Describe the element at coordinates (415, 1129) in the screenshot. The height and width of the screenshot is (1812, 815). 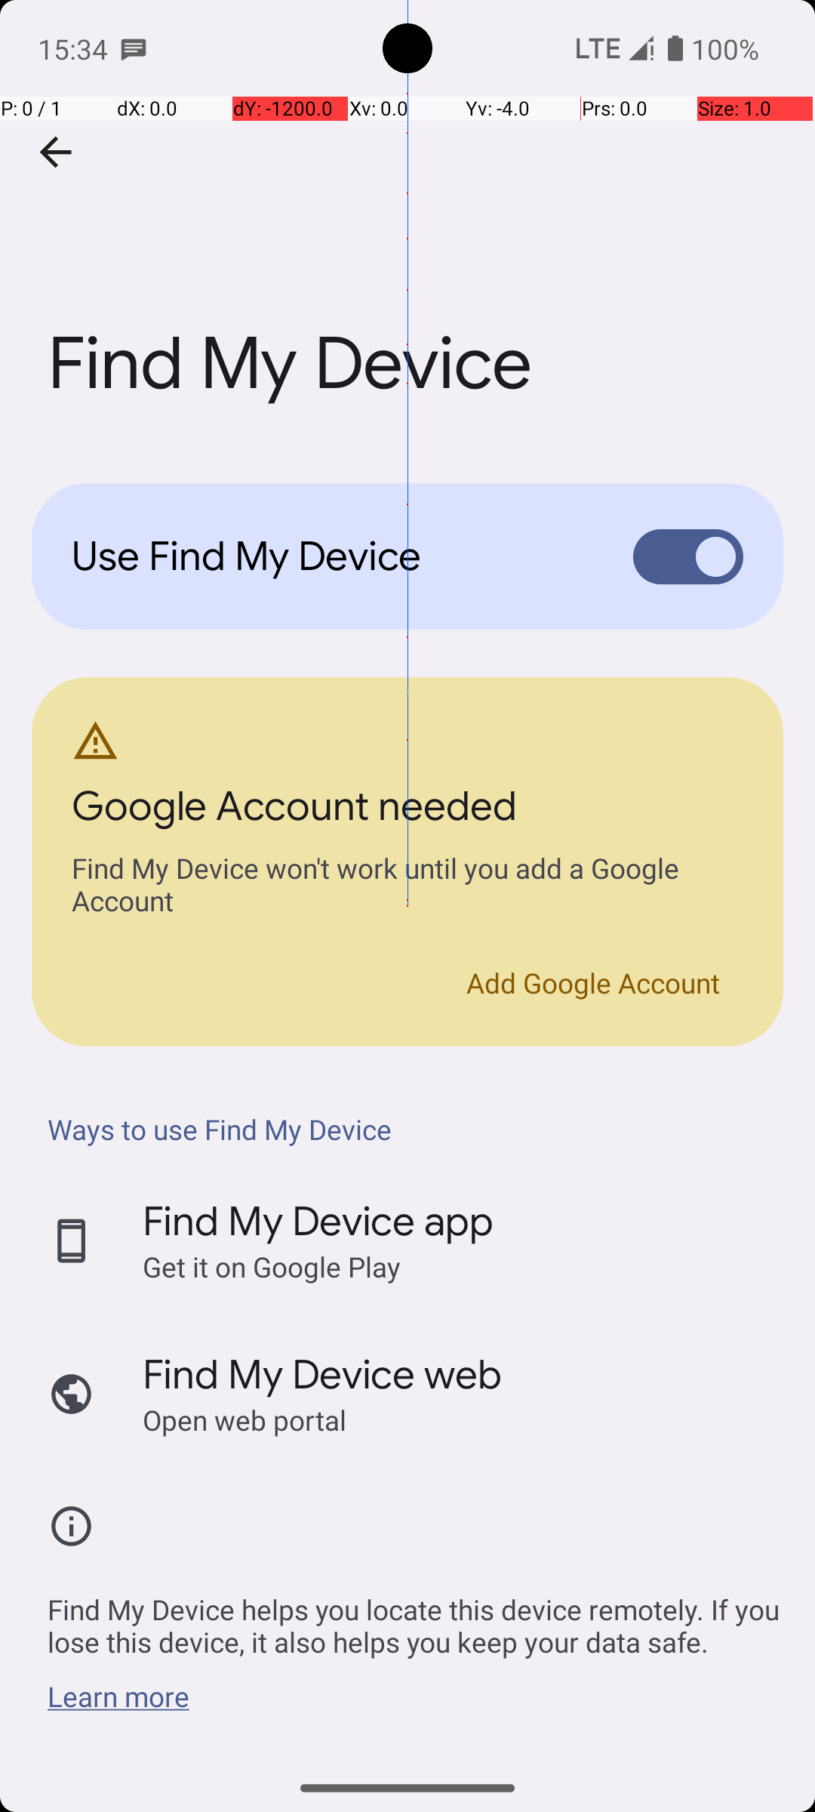
I see `Ways to use Find My Device` at that location.